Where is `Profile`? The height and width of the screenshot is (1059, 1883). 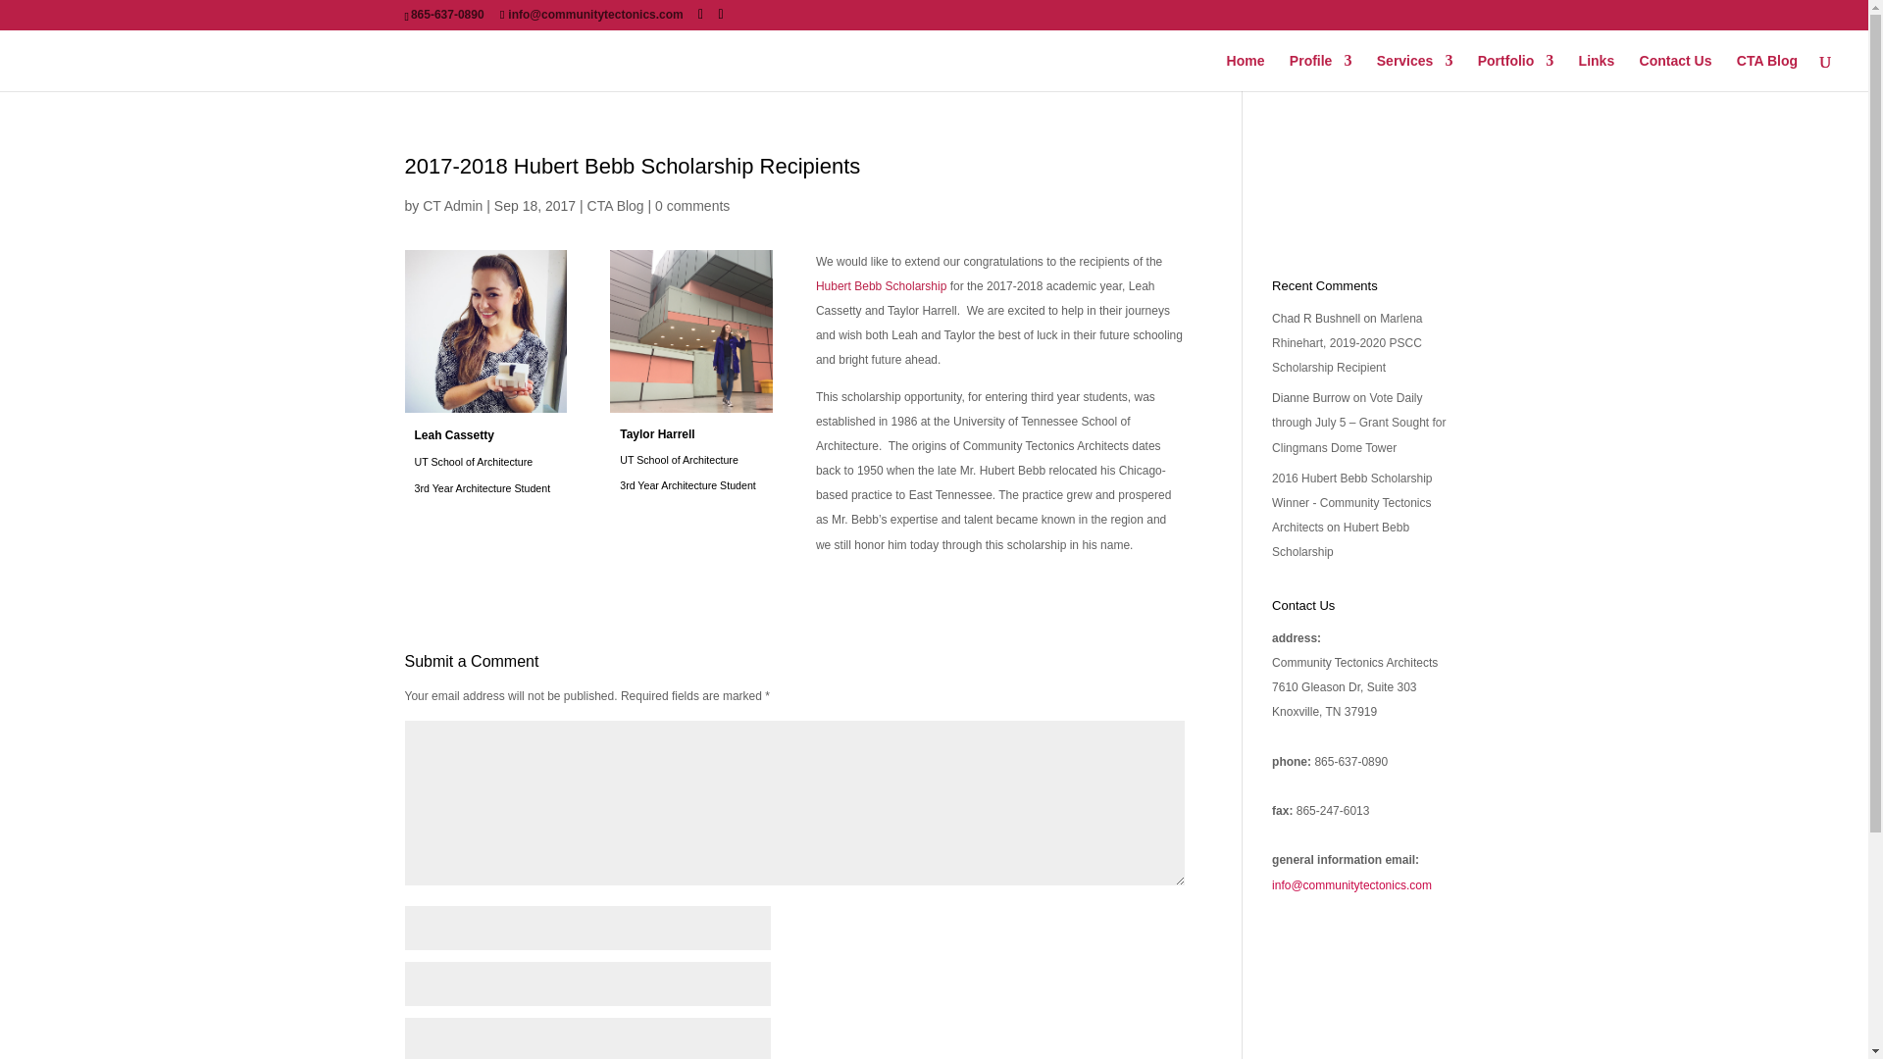
Profile is located at coordinates (1320, 73).